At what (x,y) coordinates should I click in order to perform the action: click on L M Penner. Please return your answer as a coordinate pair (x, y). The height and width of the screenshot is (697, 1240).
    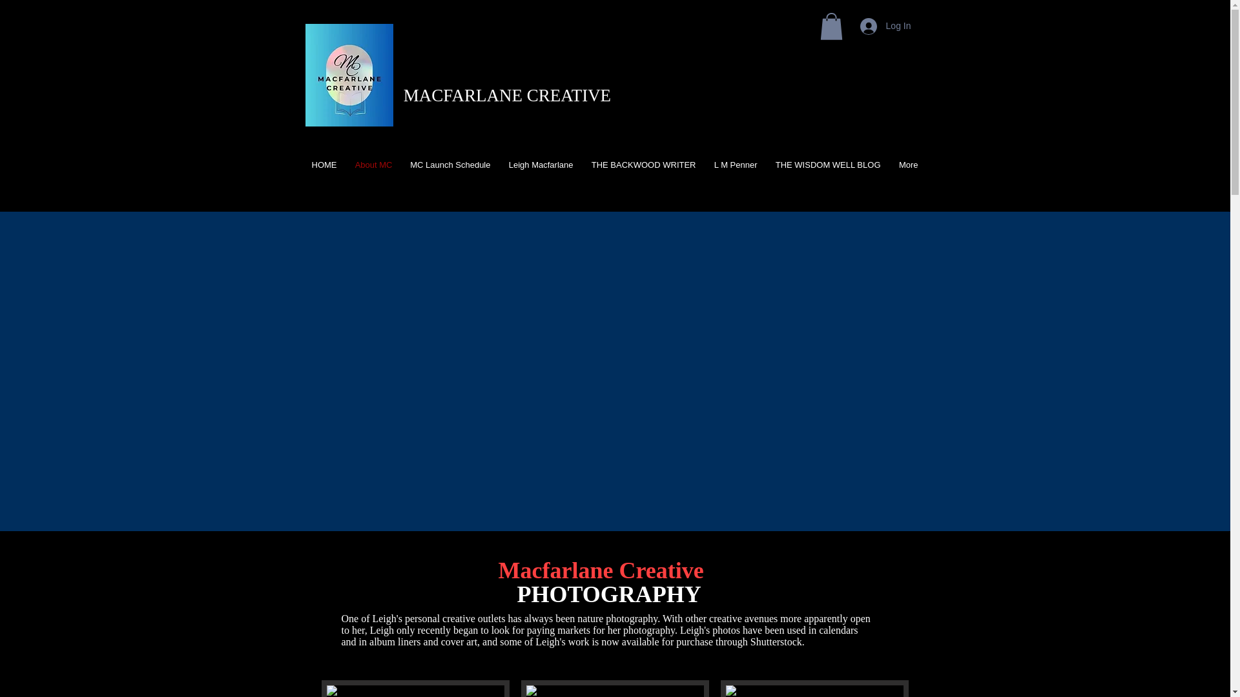
    Looking at the image, I should click on (733, 165).